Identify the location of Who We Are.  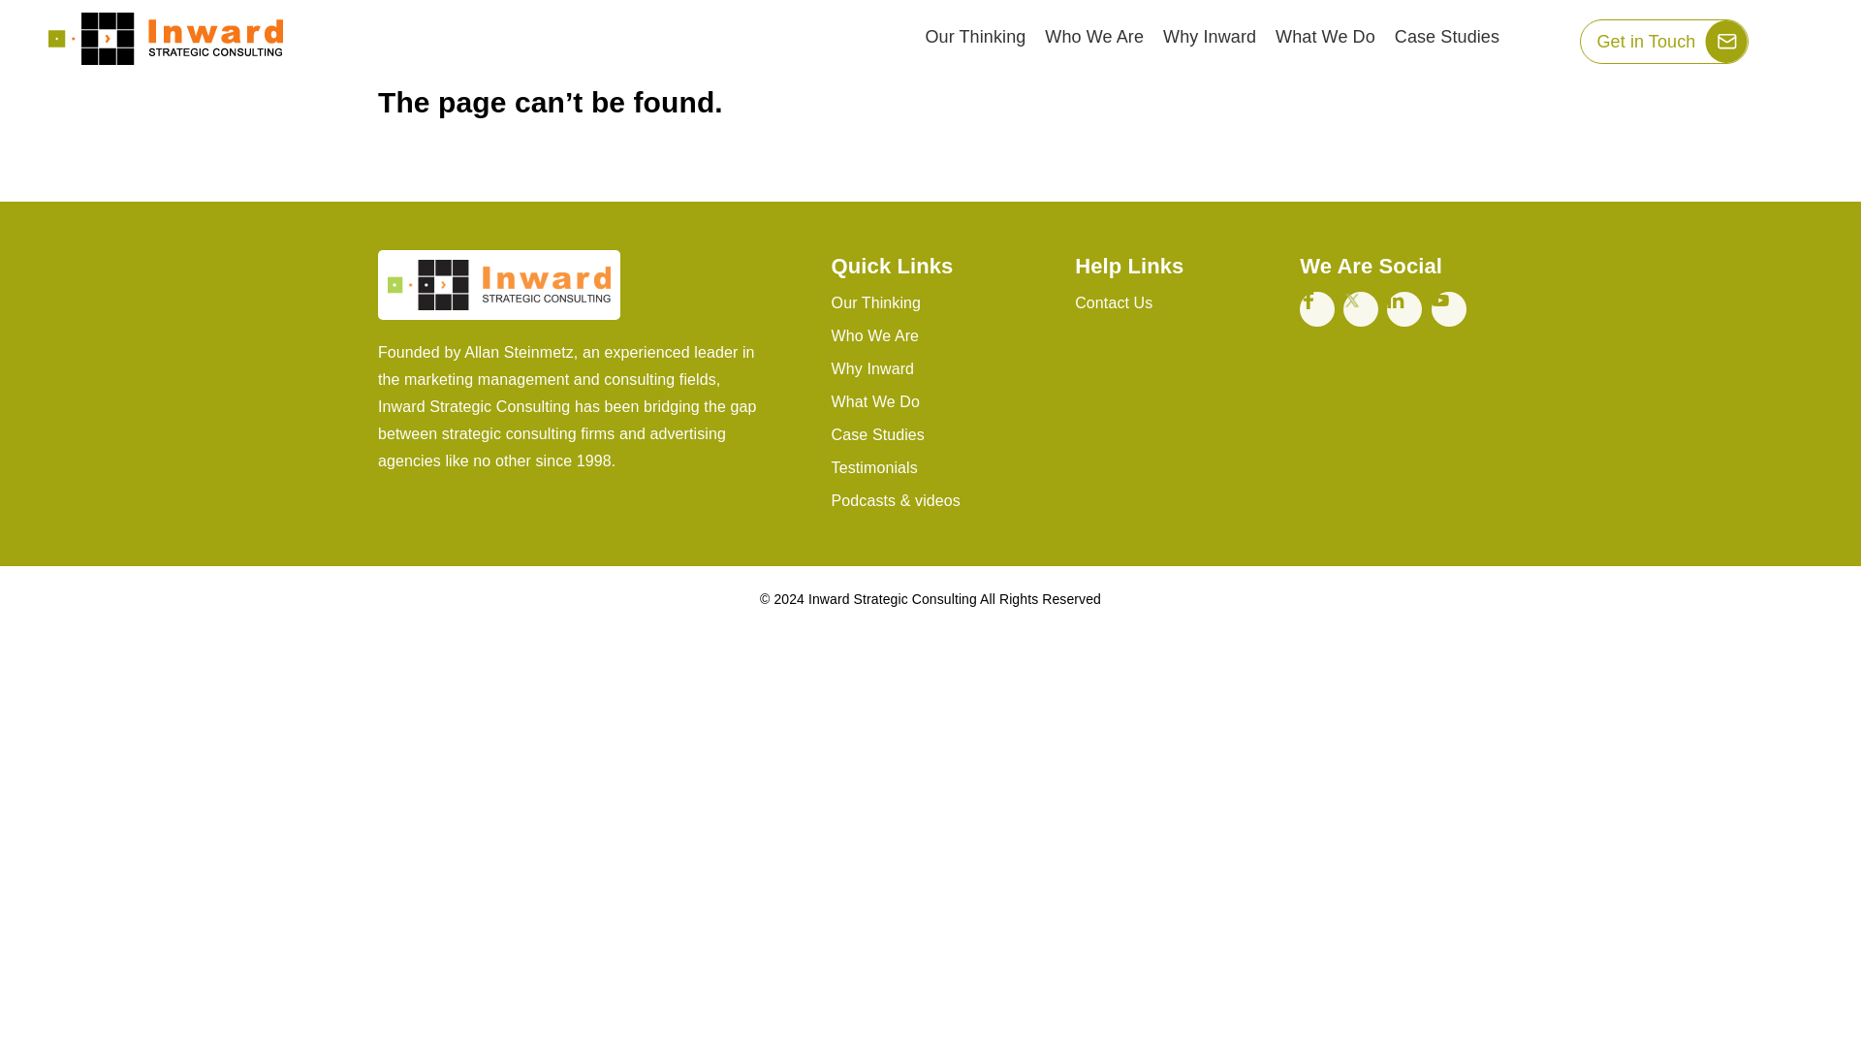
(1093, 37).